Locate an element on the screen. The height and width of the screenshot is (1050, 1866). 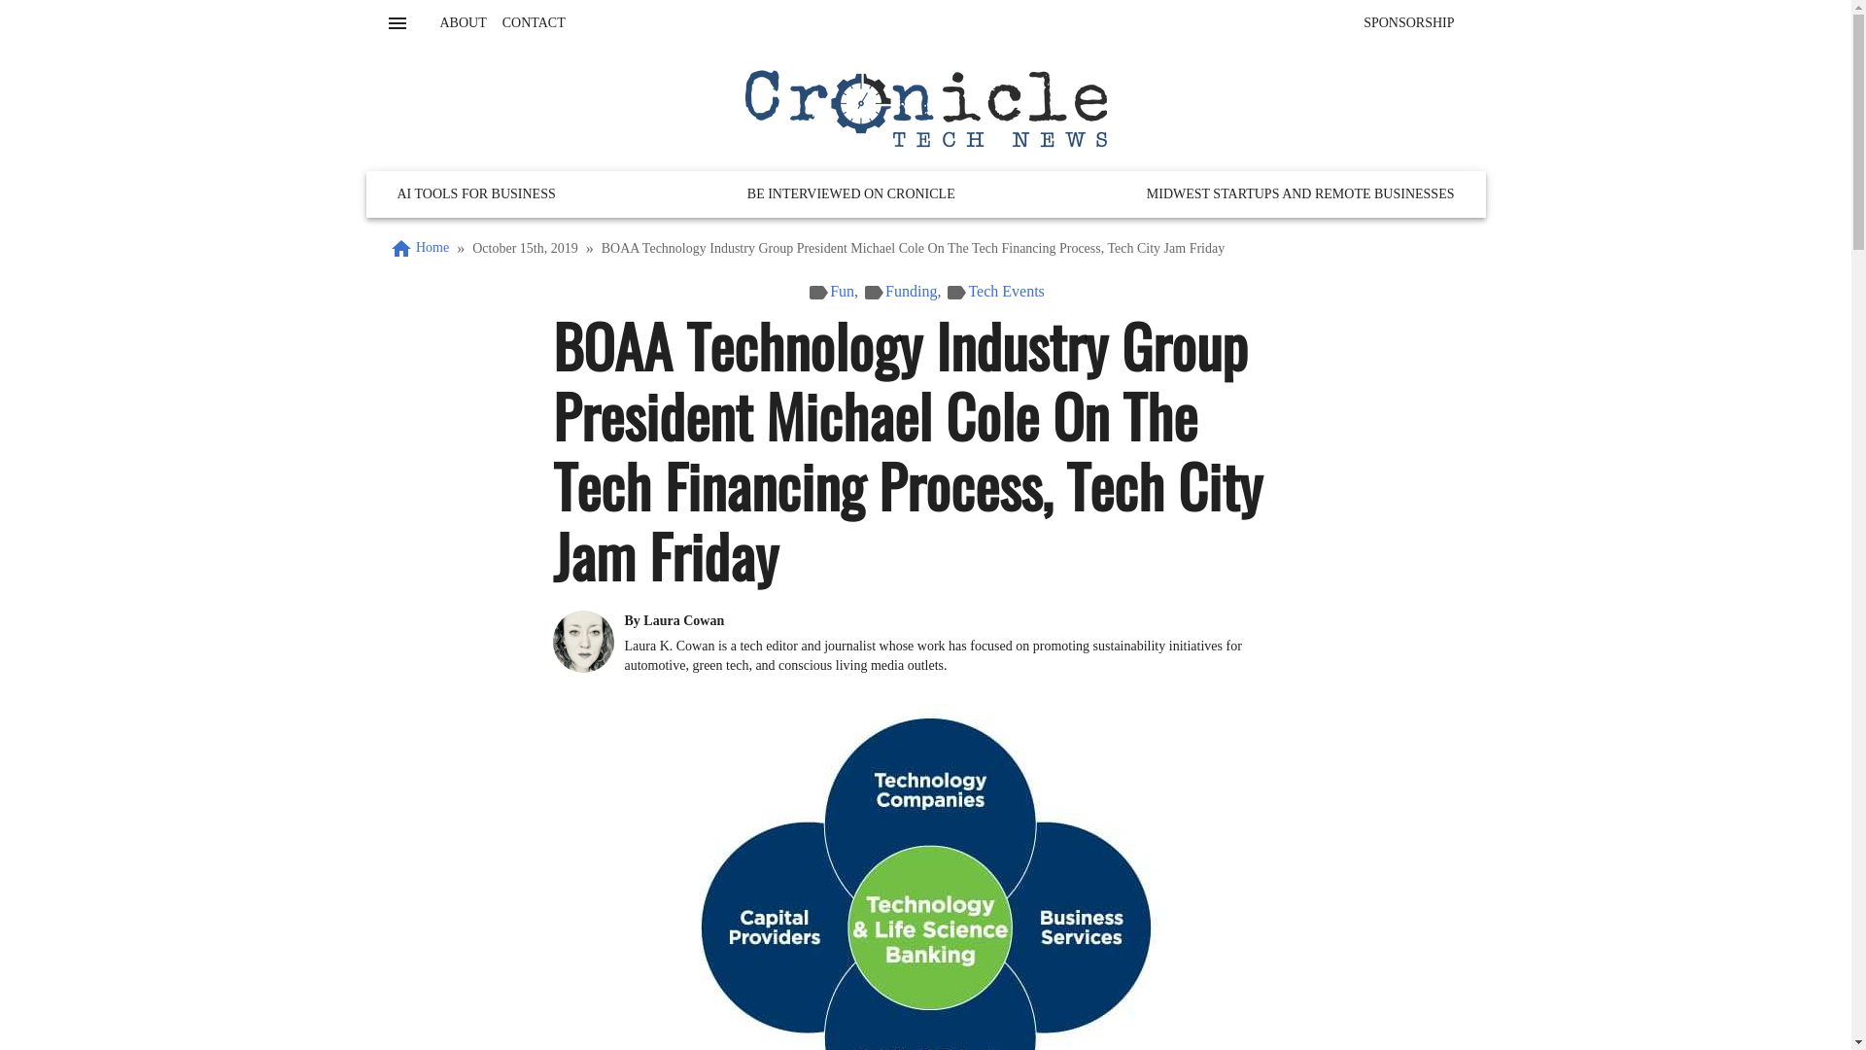
Tech Events is located at coordinates (1005, 290).